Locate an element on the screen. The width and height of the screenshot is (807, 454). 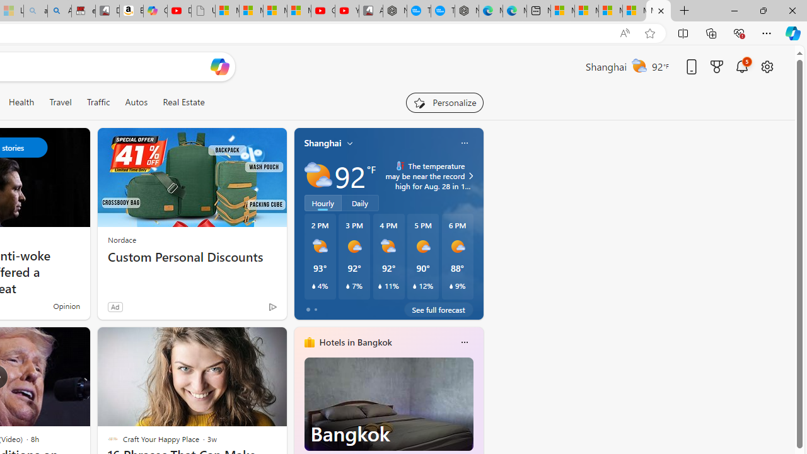
Notifications is located at coordinates (741, 66).